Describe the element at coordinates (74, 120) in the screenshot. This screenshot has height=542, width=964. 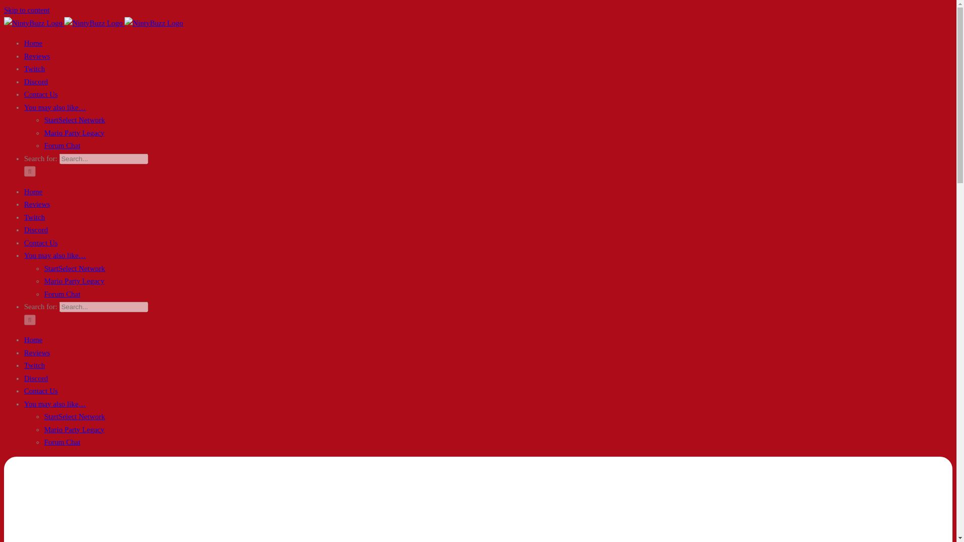
I see `StartSelect Network` at that location.